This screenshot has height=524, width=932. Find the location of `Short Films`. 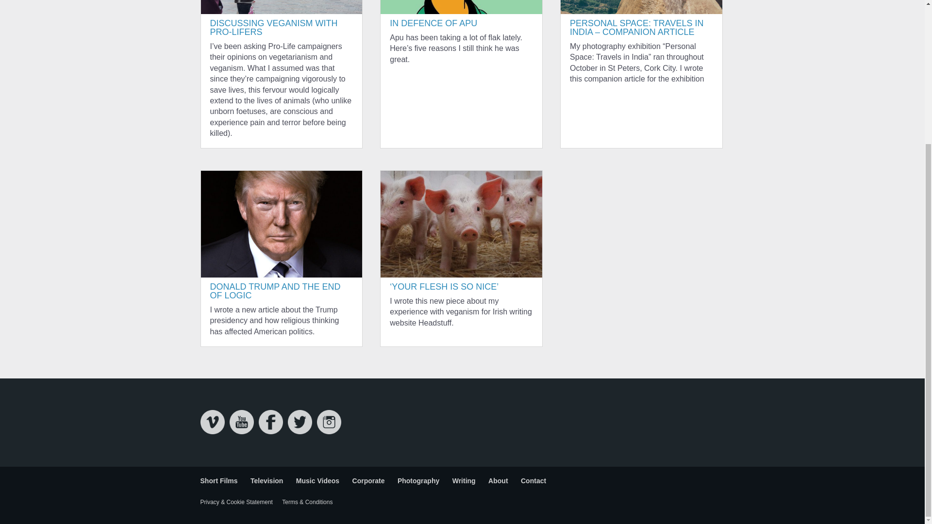

Short Films is located at coordinates (218, 480).